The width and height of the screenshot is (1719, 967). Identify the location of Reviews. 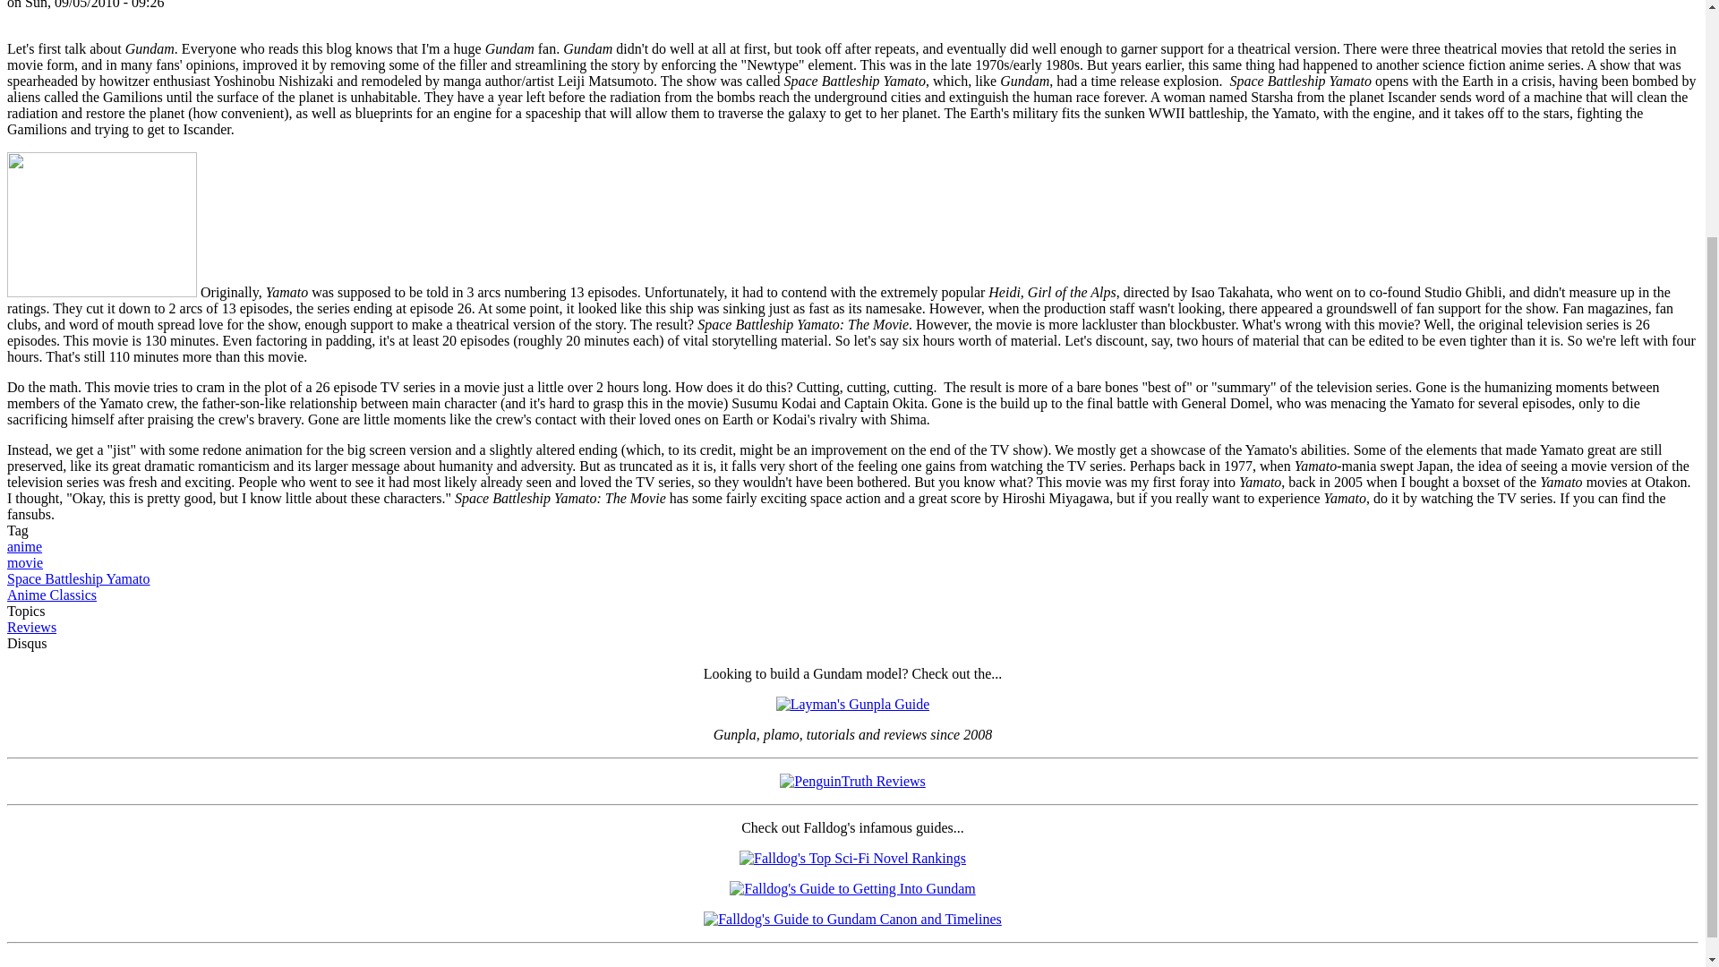
(31, 627).